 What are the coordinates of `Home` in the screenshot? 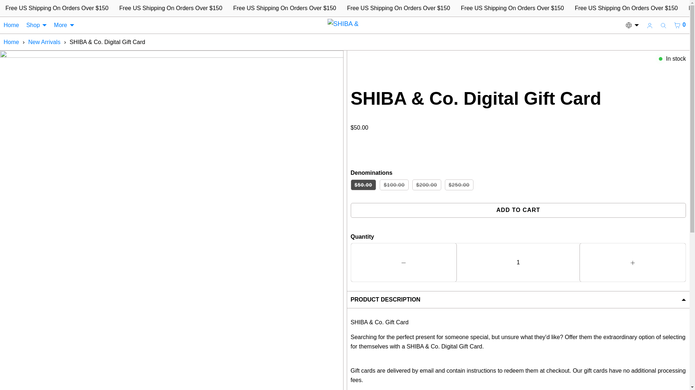 It's located at (11, 42).